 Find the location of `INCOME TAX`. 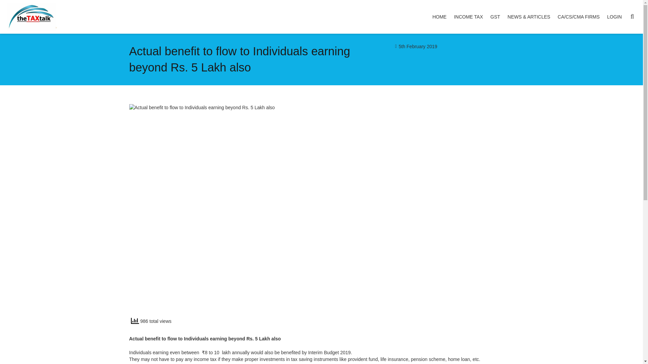

INCOME TAX is located at coordinates (468, 17).